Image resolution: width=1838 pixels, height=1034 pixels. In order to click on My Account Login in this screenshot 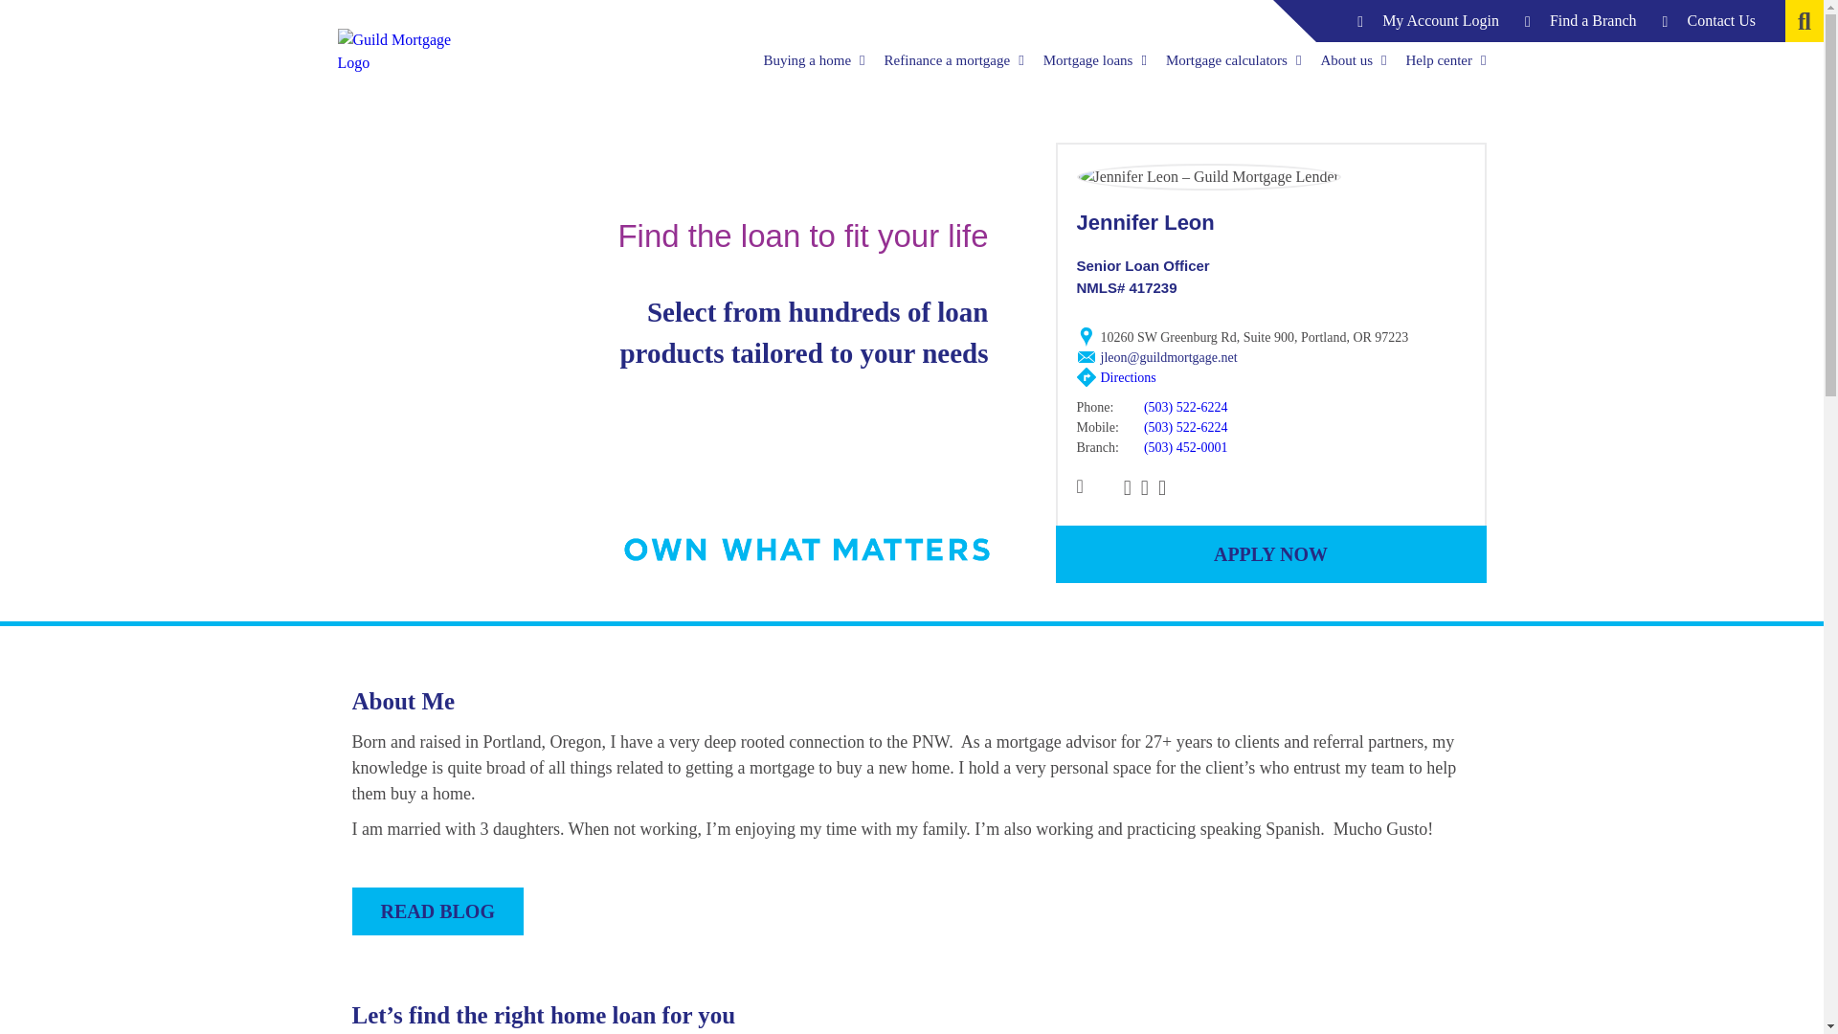, I will do `click(1428, 21)`.